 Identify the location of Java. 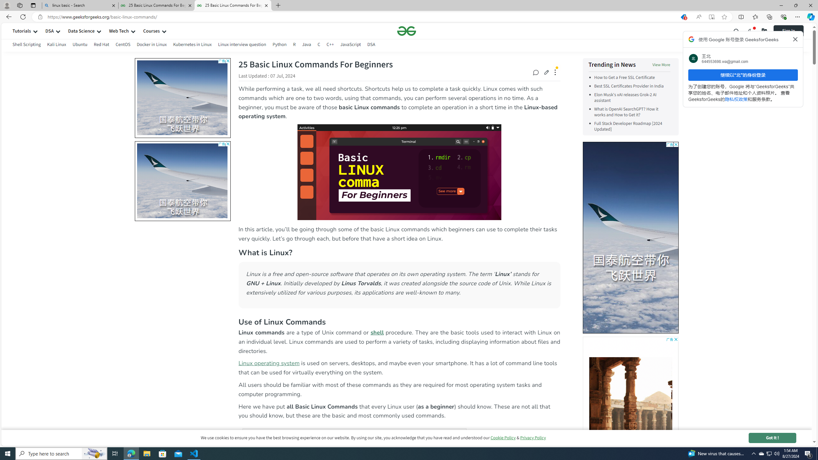
(306, 45).